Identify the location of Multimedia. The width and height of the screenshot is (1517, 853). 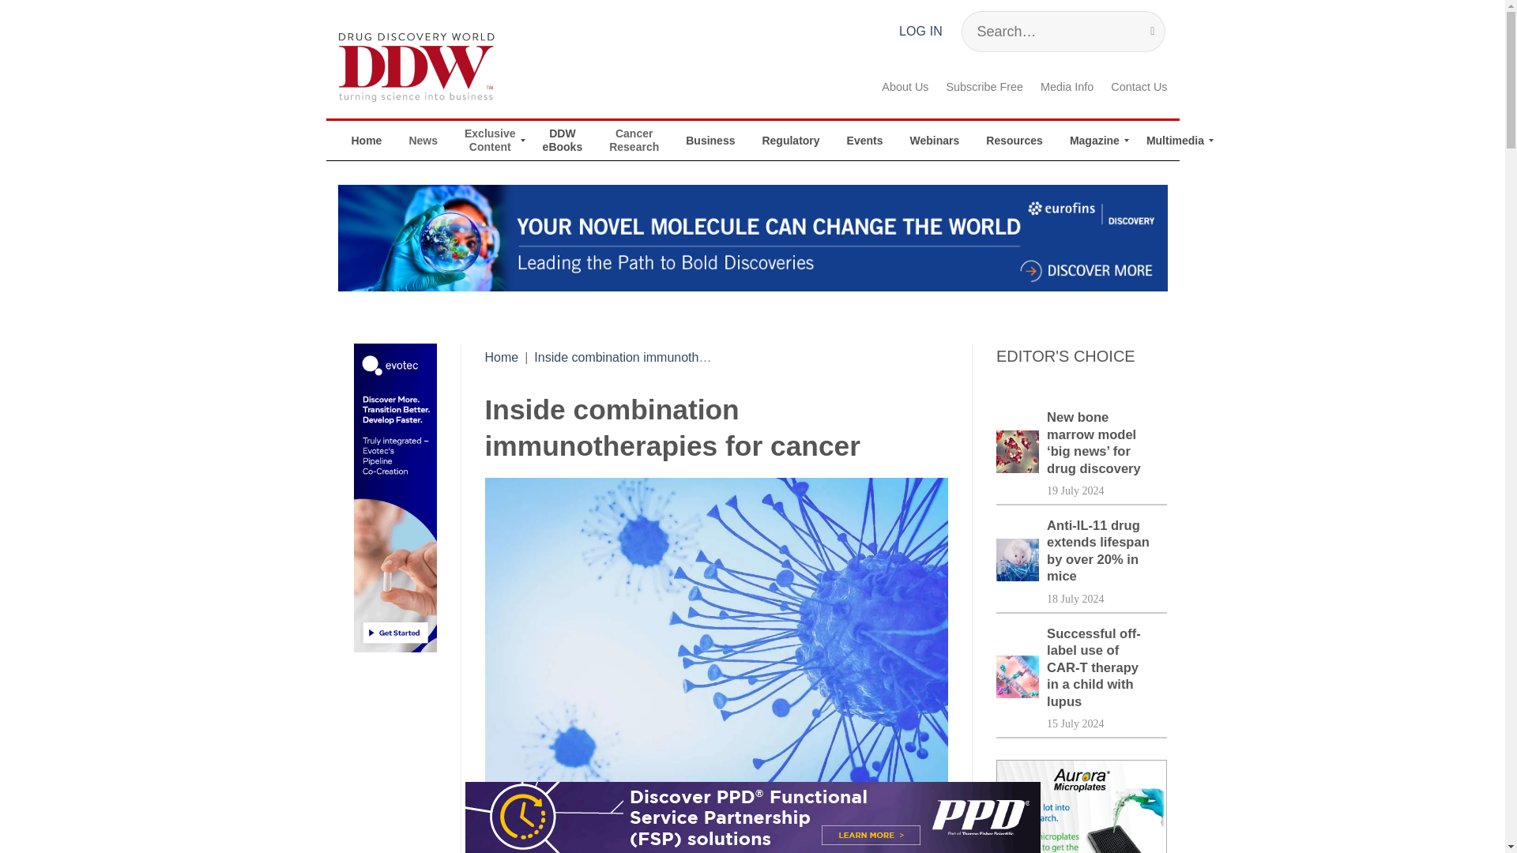
(1176, 141).